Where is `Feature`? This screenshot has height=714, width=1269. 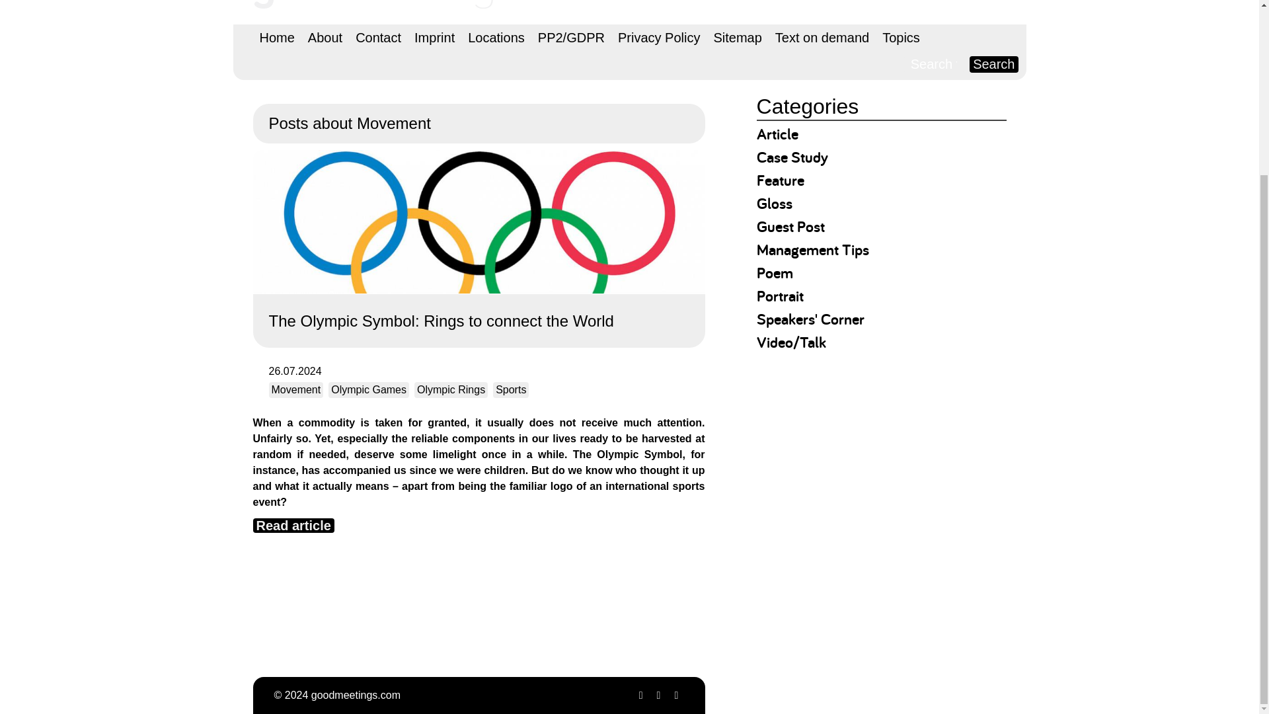
Feature is located at coordinates (780, 180).